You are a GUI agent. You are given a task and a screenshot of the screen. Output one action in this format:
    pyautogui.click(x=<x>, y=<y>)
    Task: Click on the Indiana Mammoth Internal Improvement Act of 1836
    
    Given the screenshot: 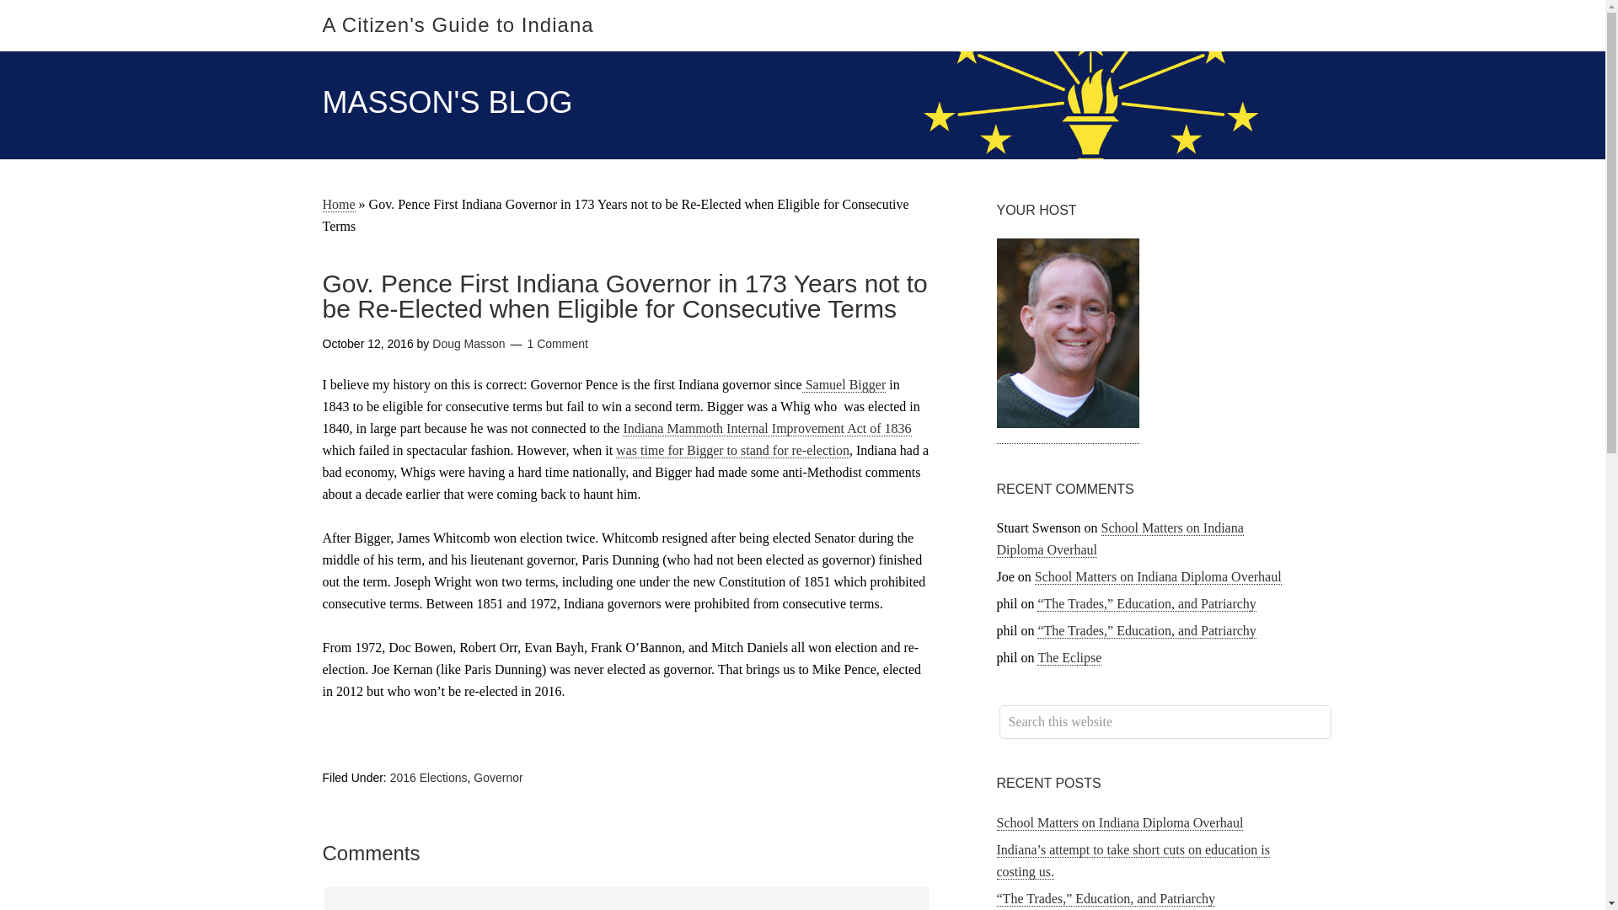 What is the action you would take?
    pyautogui.click(x=767, y=429)
    